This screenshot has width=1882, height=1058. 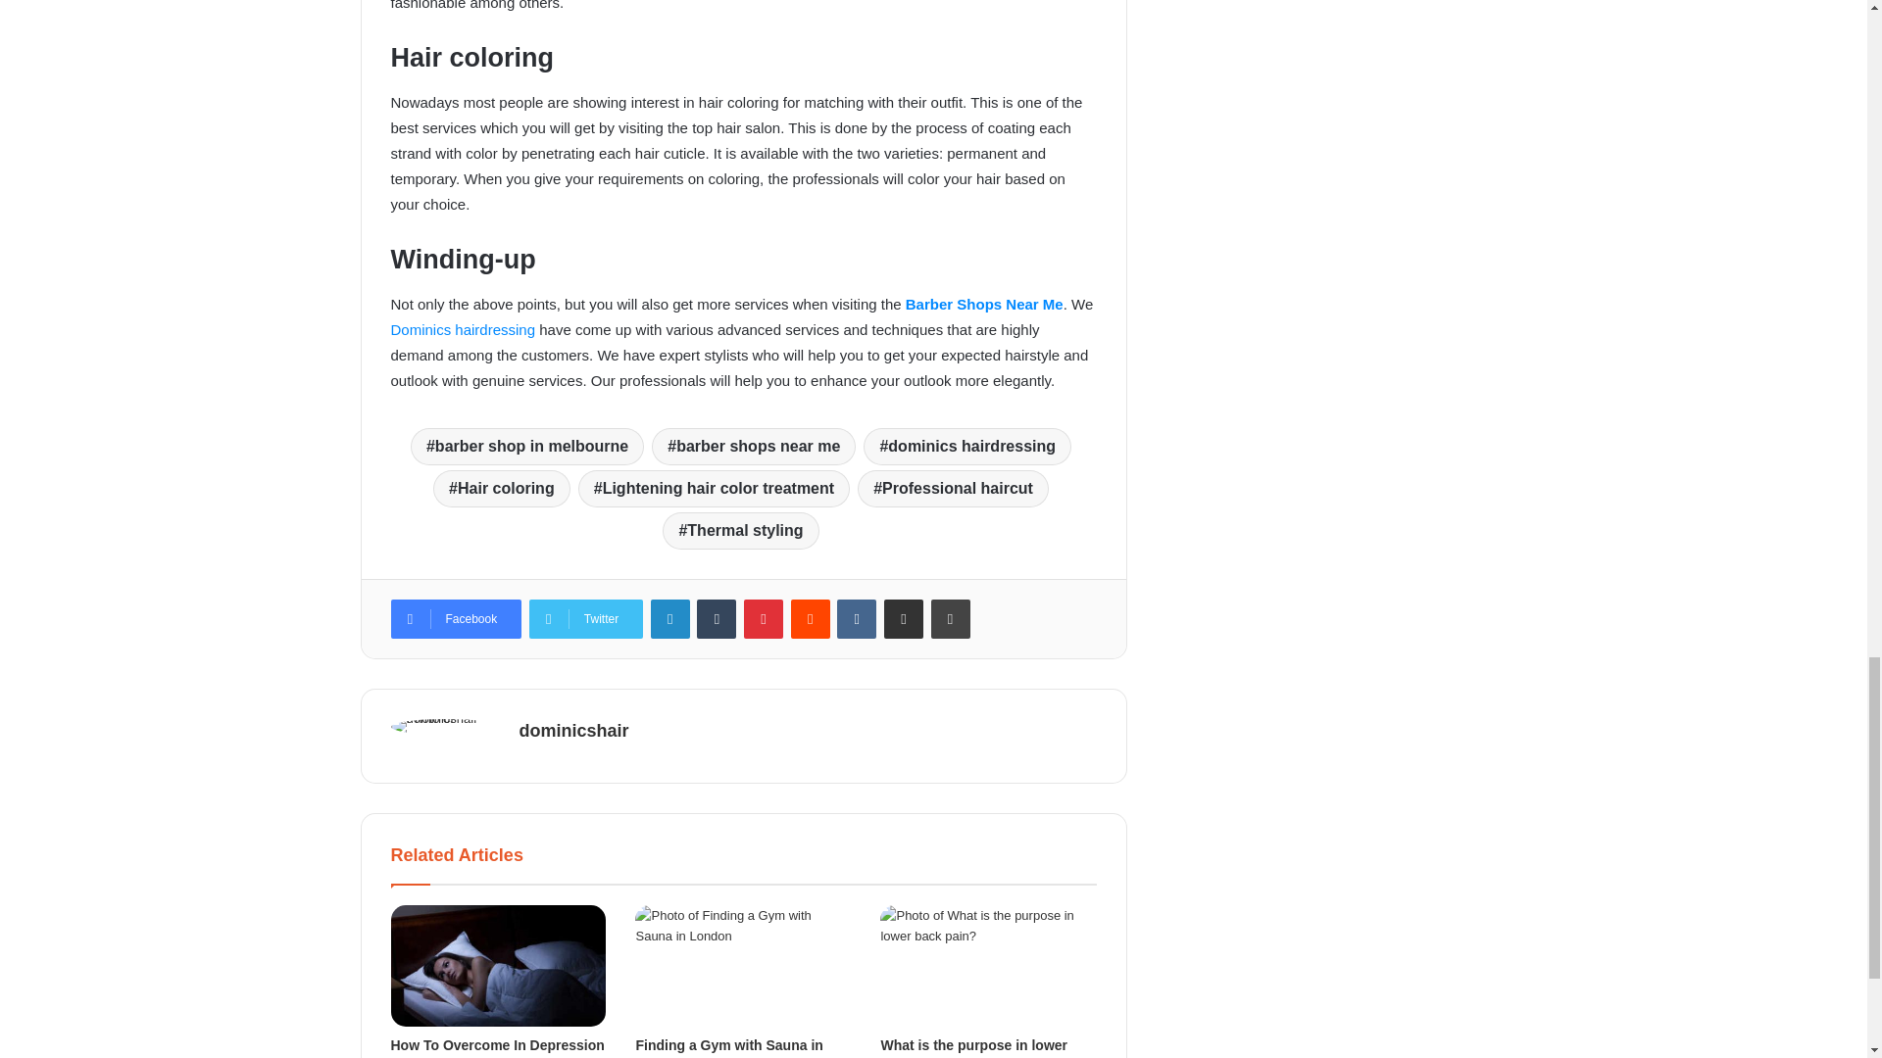 I want to click on LinkedIn, so click(x=670, y=619).